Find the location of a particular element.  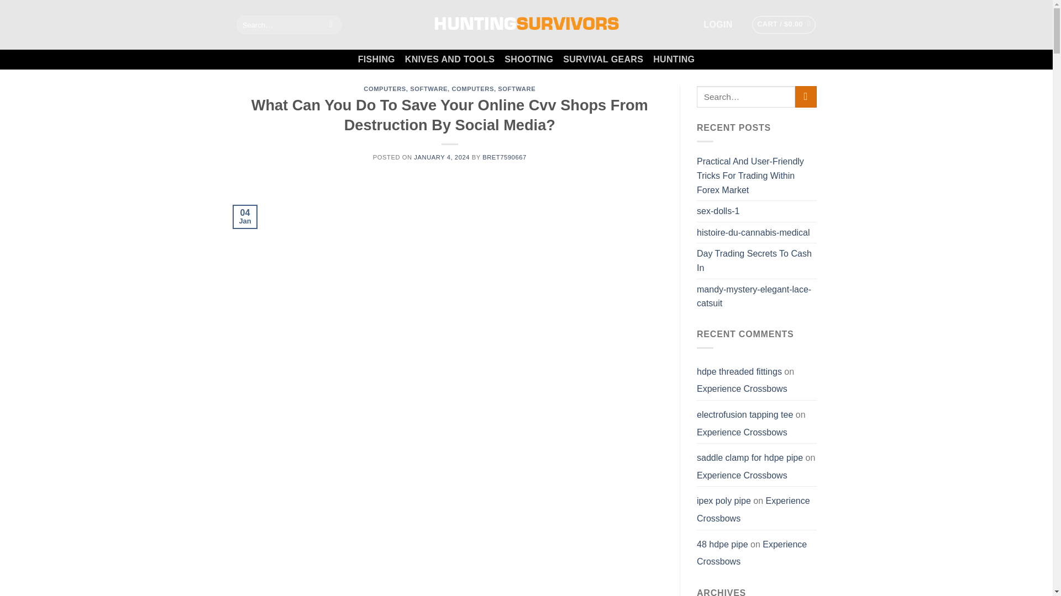

Hunting Survivors - Gear Up for New Adventure! is located at coordinates (526, 24).